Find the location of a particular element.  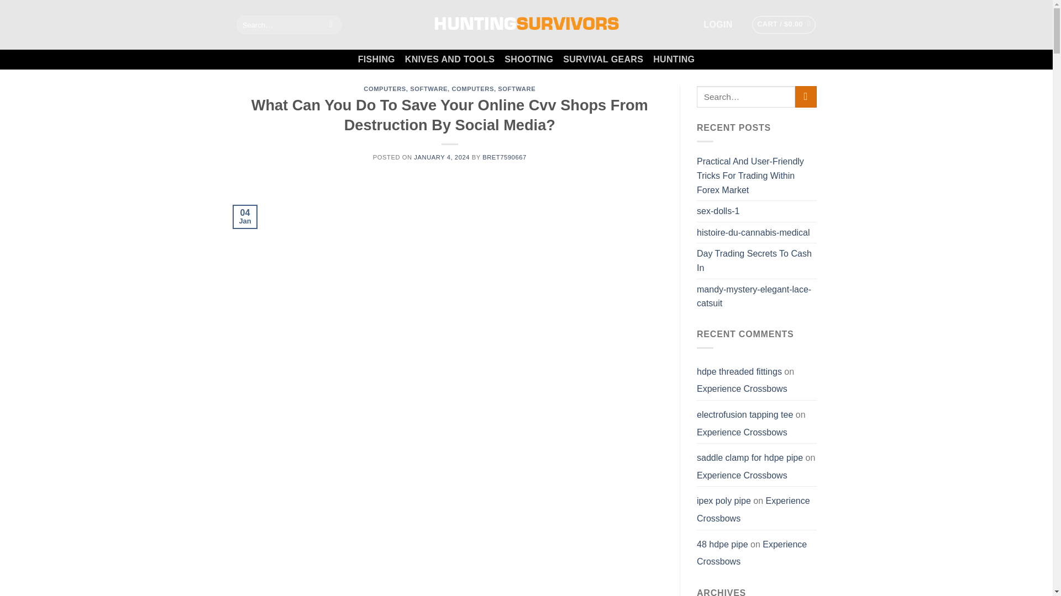

Hunting Survivors - Gear Up for New Adventure! is located at coordinates (526, 24).